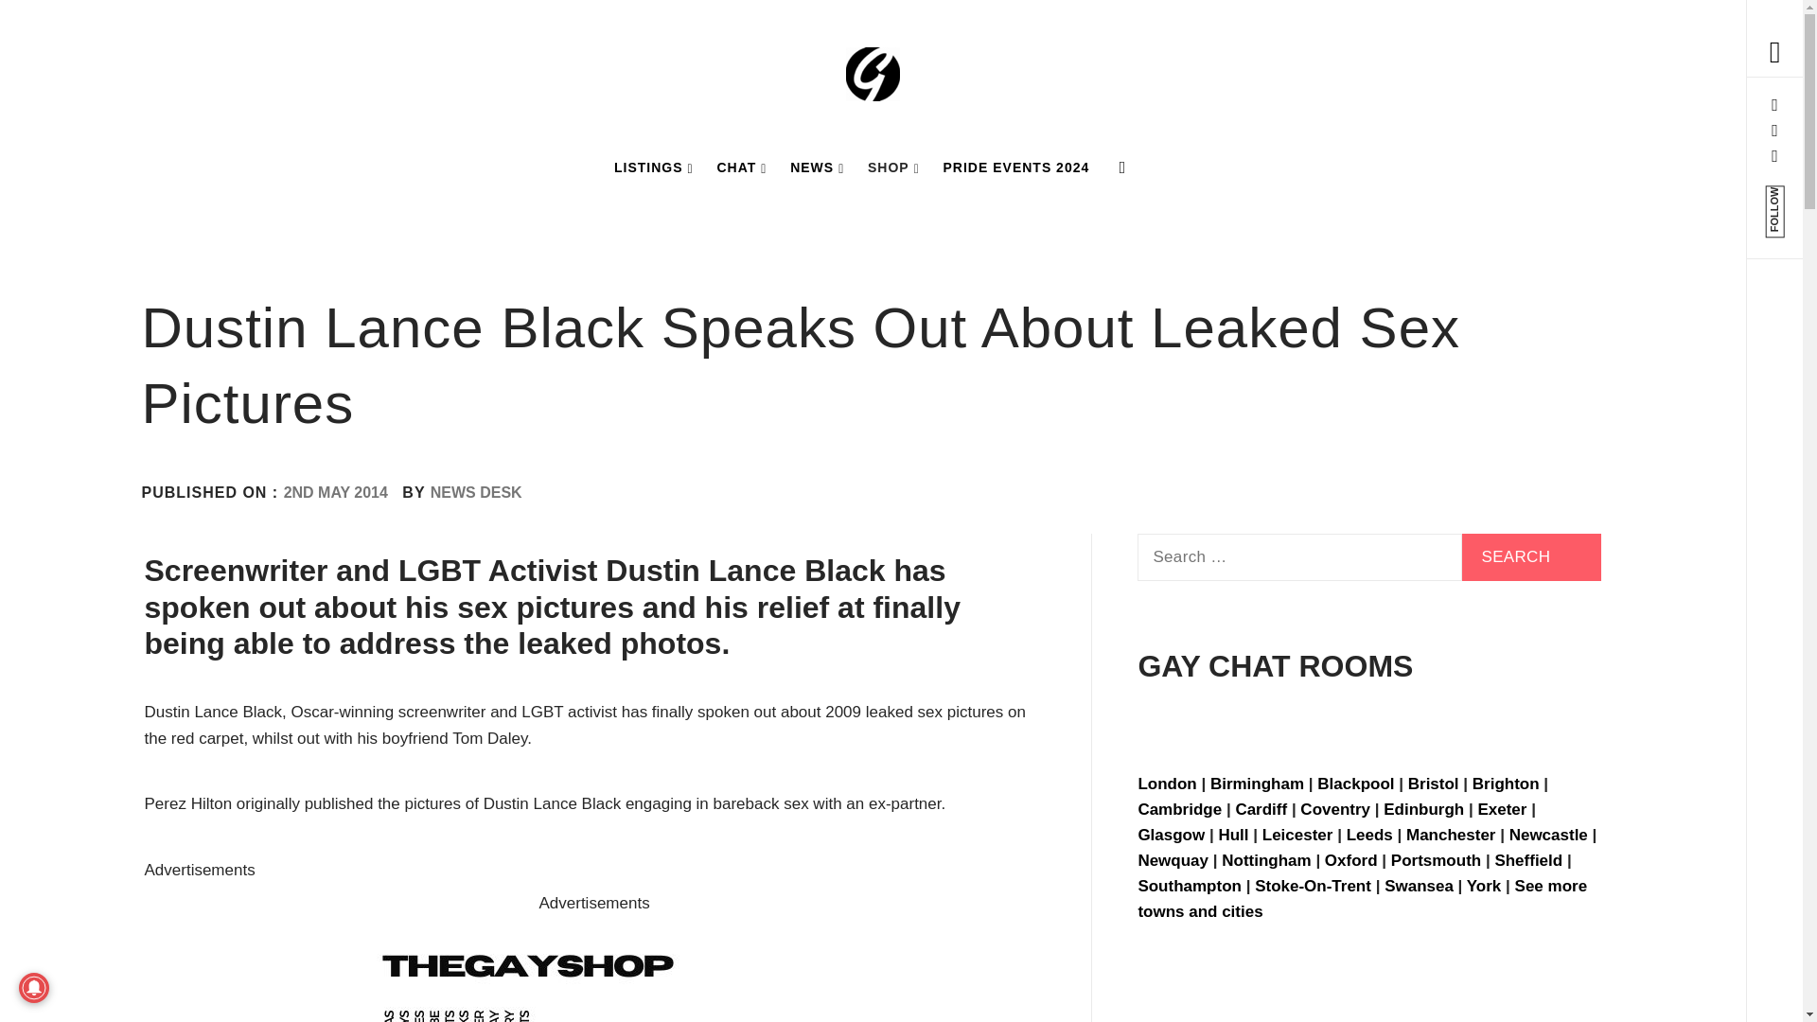 The height and width of the screenshot is (1022, 1817). I want to click on PRIDE EVENTS 2024, so click(1016, 167).